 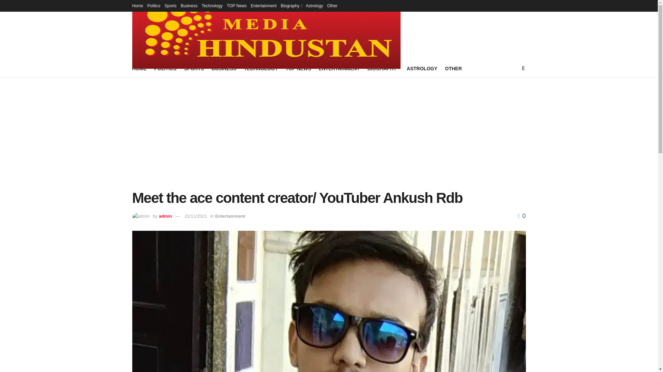 I want to click on Entertainment, so click(x=263, y=6).